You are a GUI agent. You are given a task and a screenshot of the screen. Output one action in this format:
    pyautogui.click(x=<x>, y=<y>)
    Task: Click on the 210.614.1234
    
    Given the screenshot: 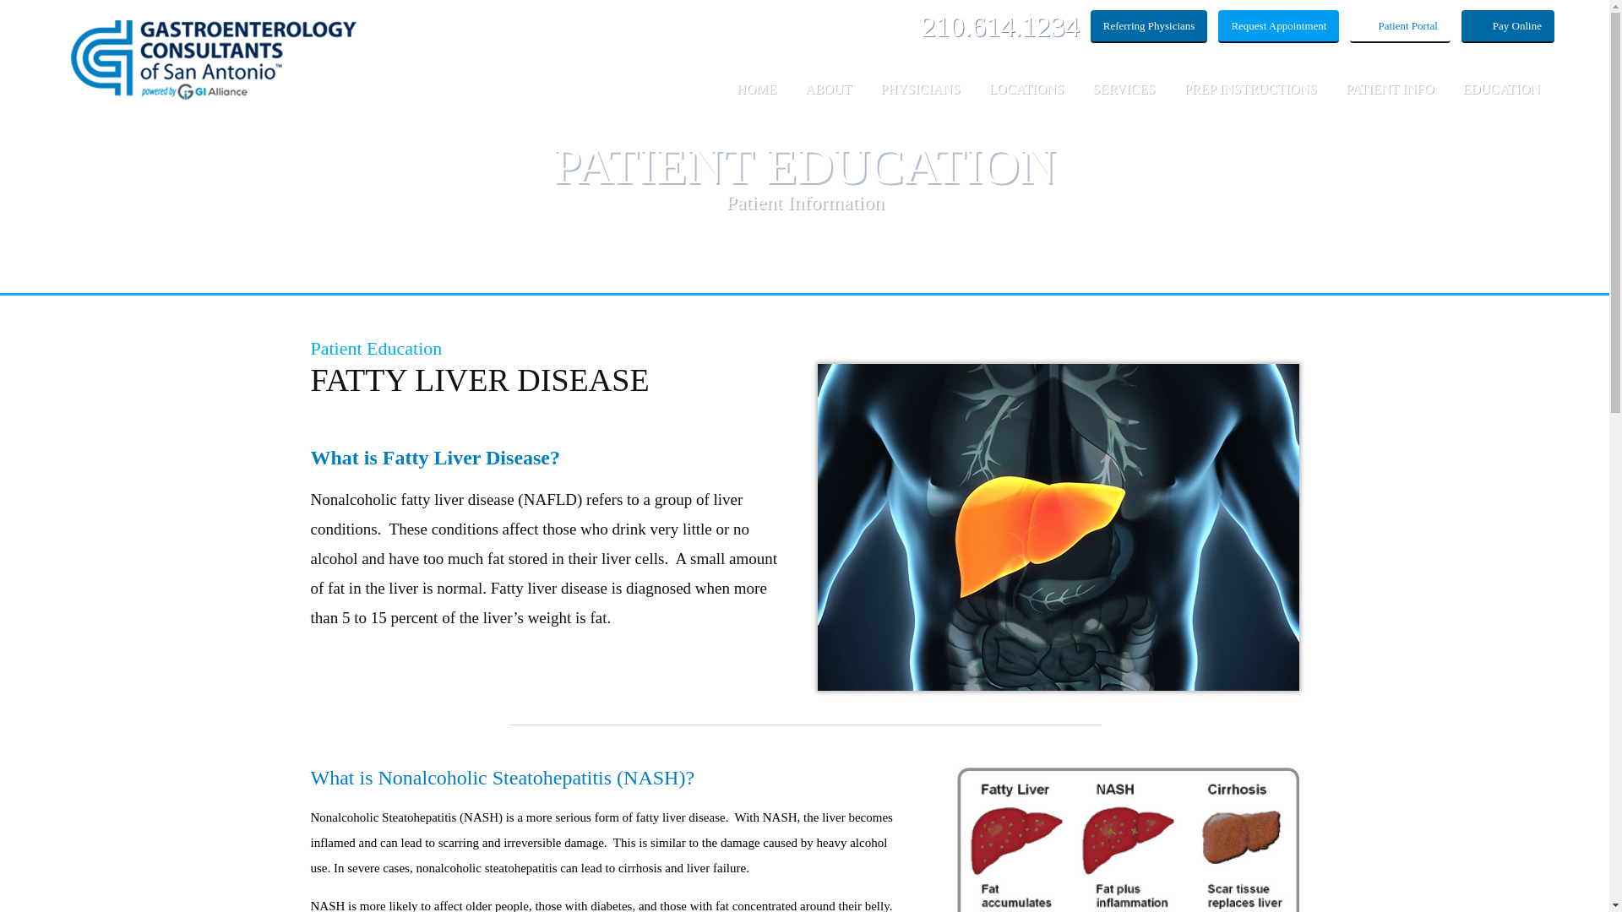 What is the action you would take?
    pyautogui.click(x=1000, y=25)
    